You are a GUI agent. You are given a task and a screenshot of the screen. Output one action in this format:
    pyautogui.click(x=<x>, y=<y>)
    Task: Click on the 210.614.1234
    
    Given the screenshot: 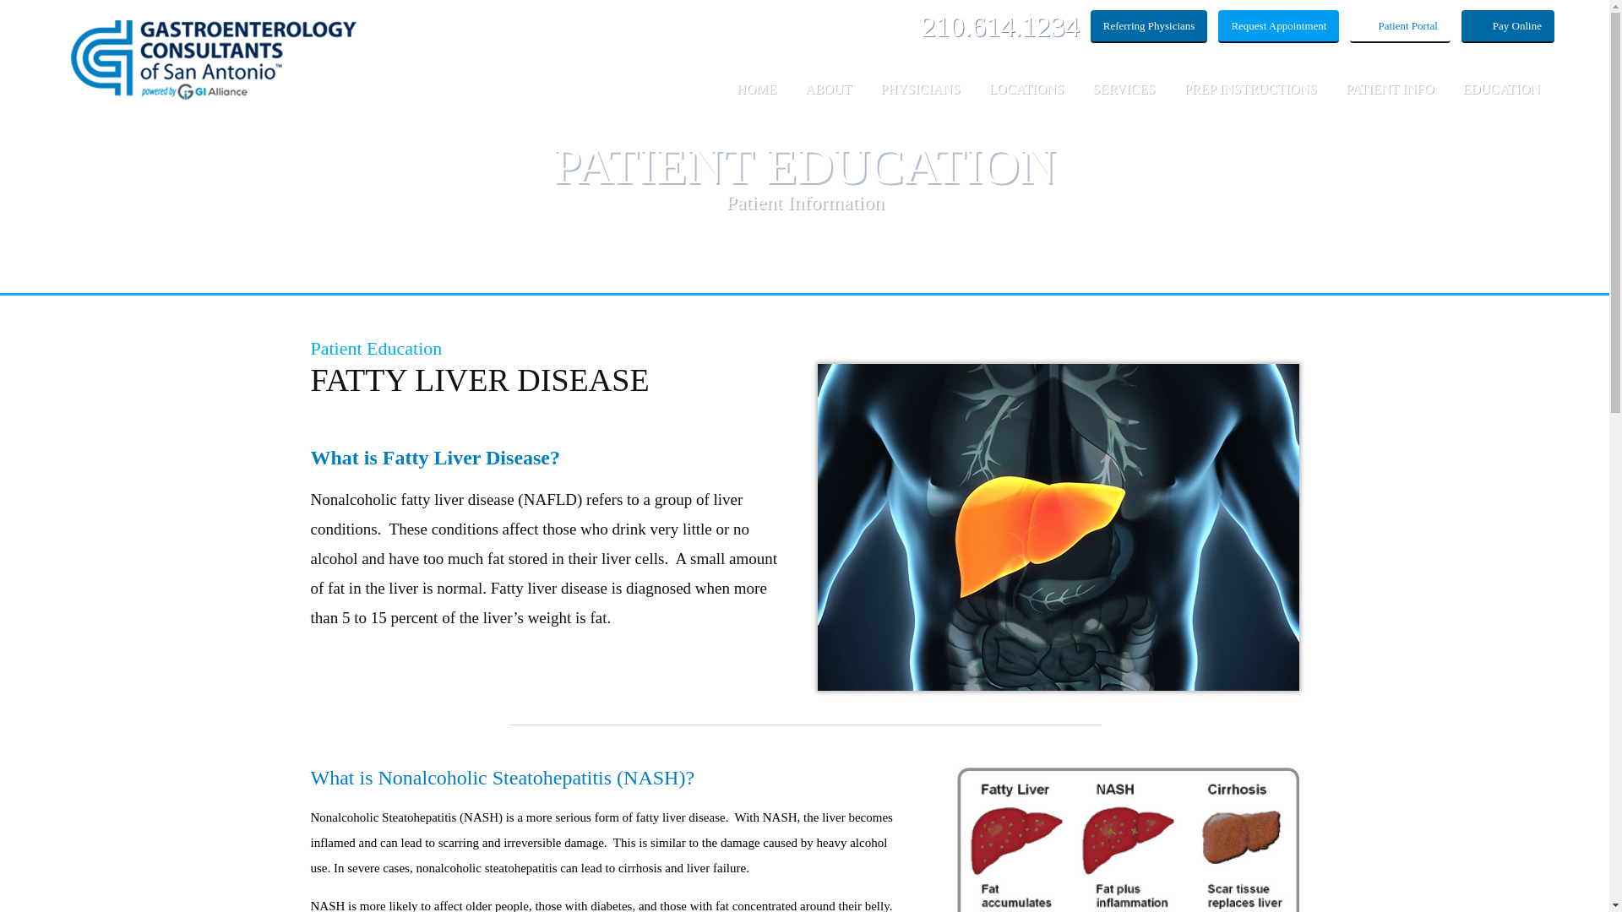 What is the action you would take?
    pyautogui.click(x=1000, y=25)
    